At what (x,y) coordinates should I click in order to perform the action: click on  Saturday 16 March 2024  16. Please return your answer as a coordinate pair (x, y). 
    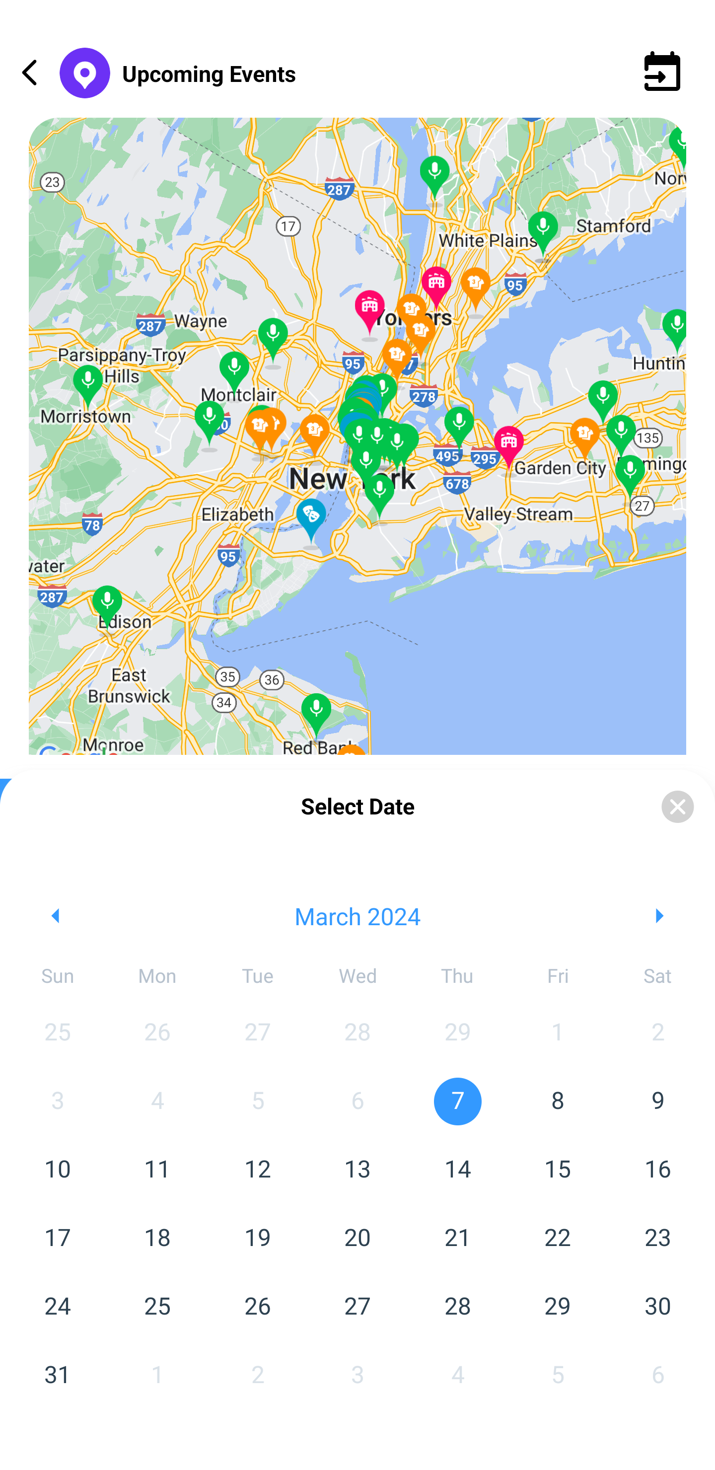
    Looking at the image, I should click on (657, 1170).